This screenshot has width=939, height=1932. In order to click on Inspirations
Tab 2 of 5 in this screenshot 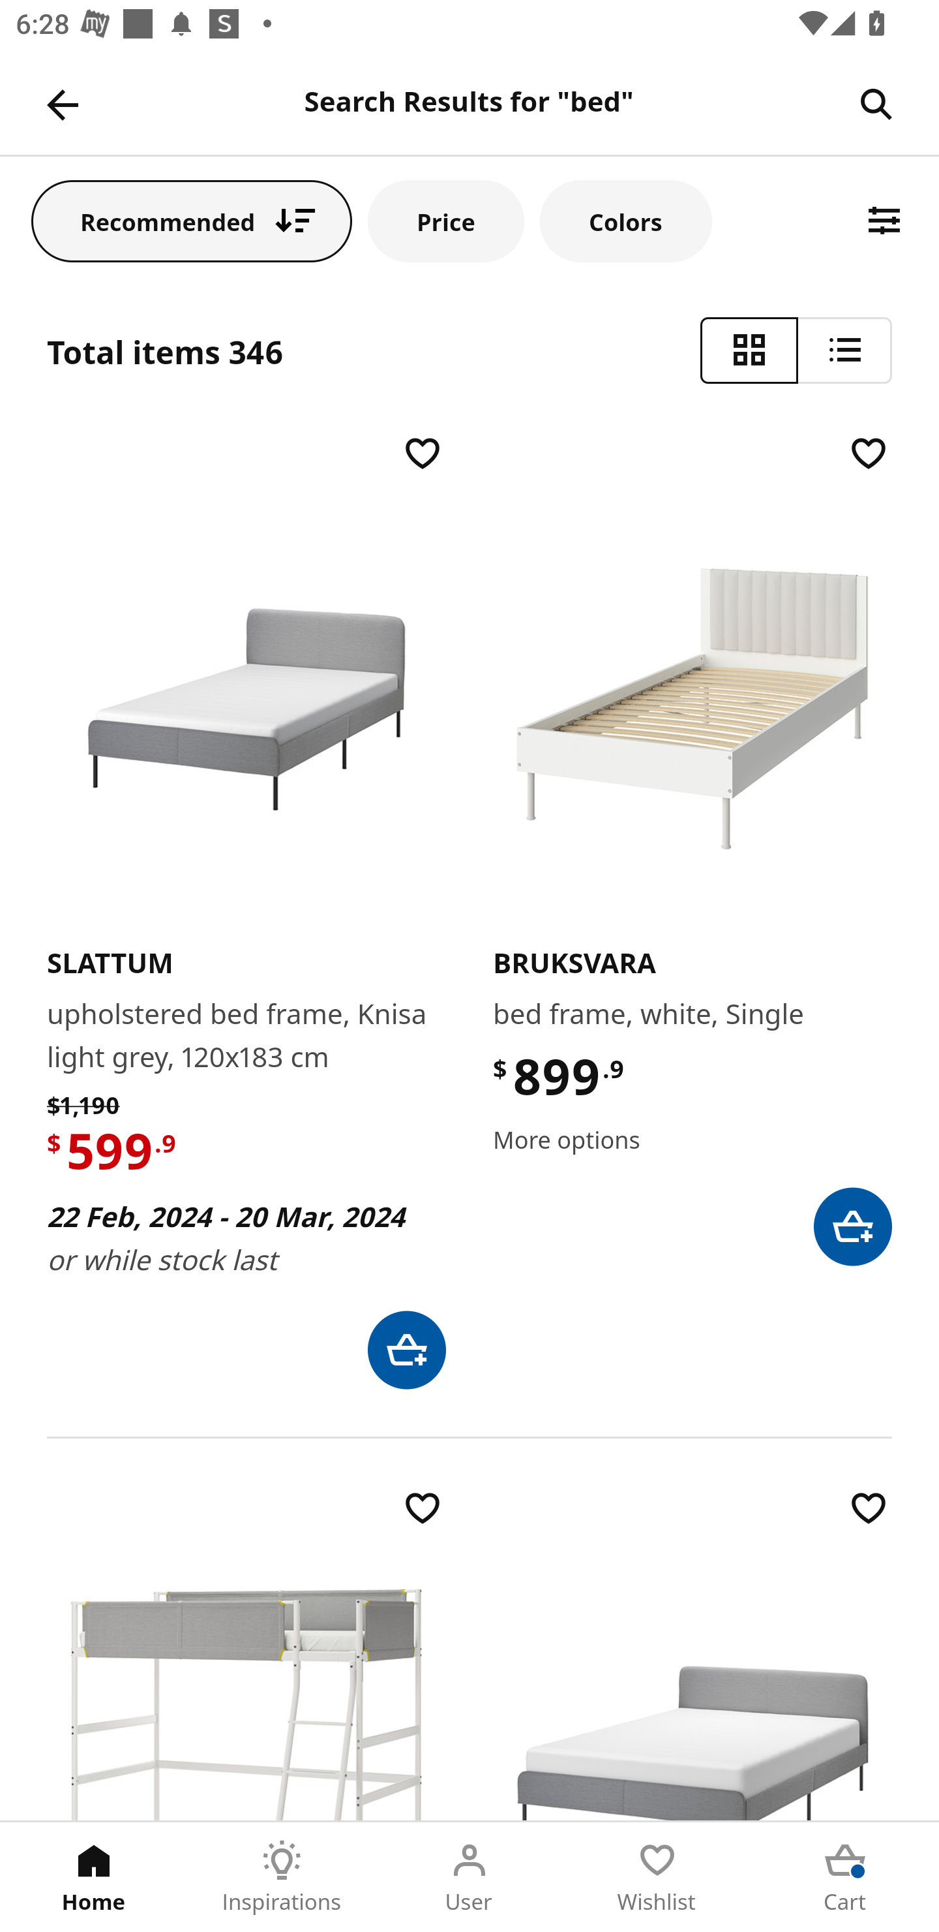, I will do `click(282, 1877)`.